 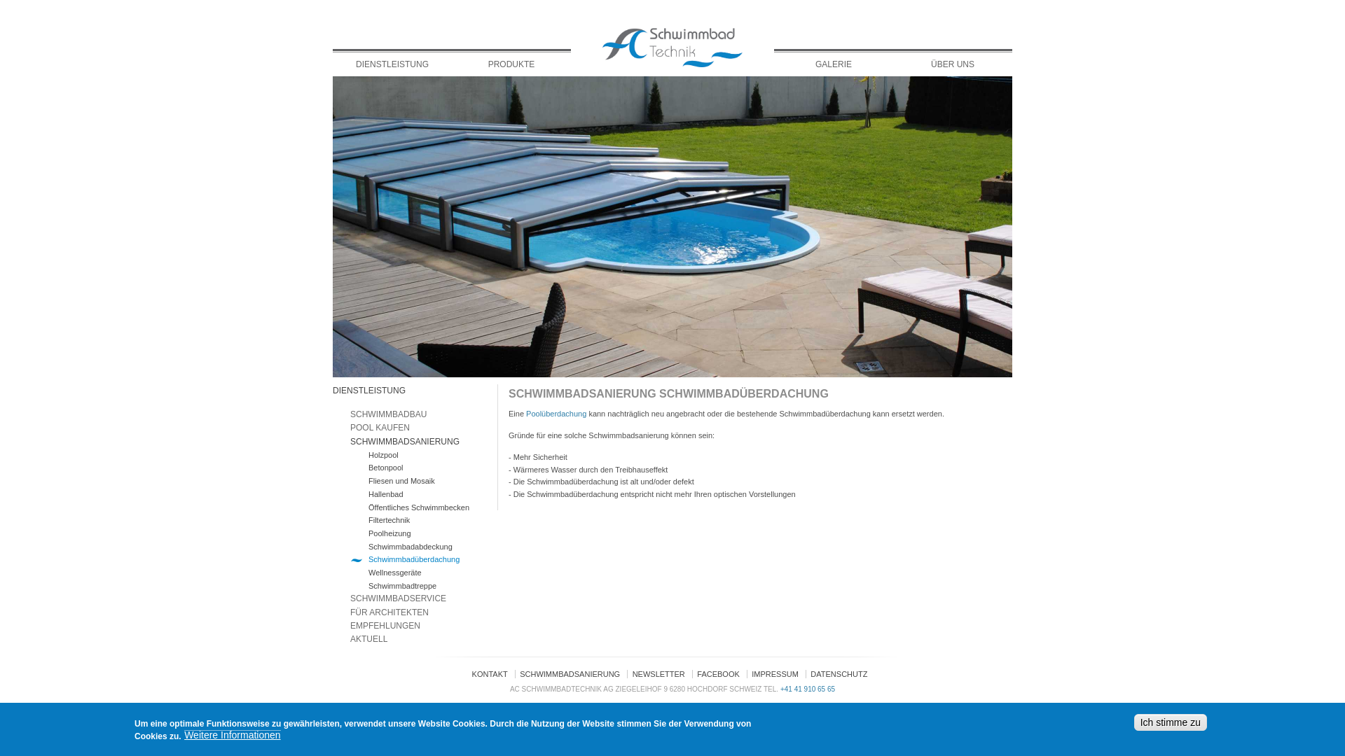 I want to click on SCHWIMMBADBAU, so click(x=388, y=414).